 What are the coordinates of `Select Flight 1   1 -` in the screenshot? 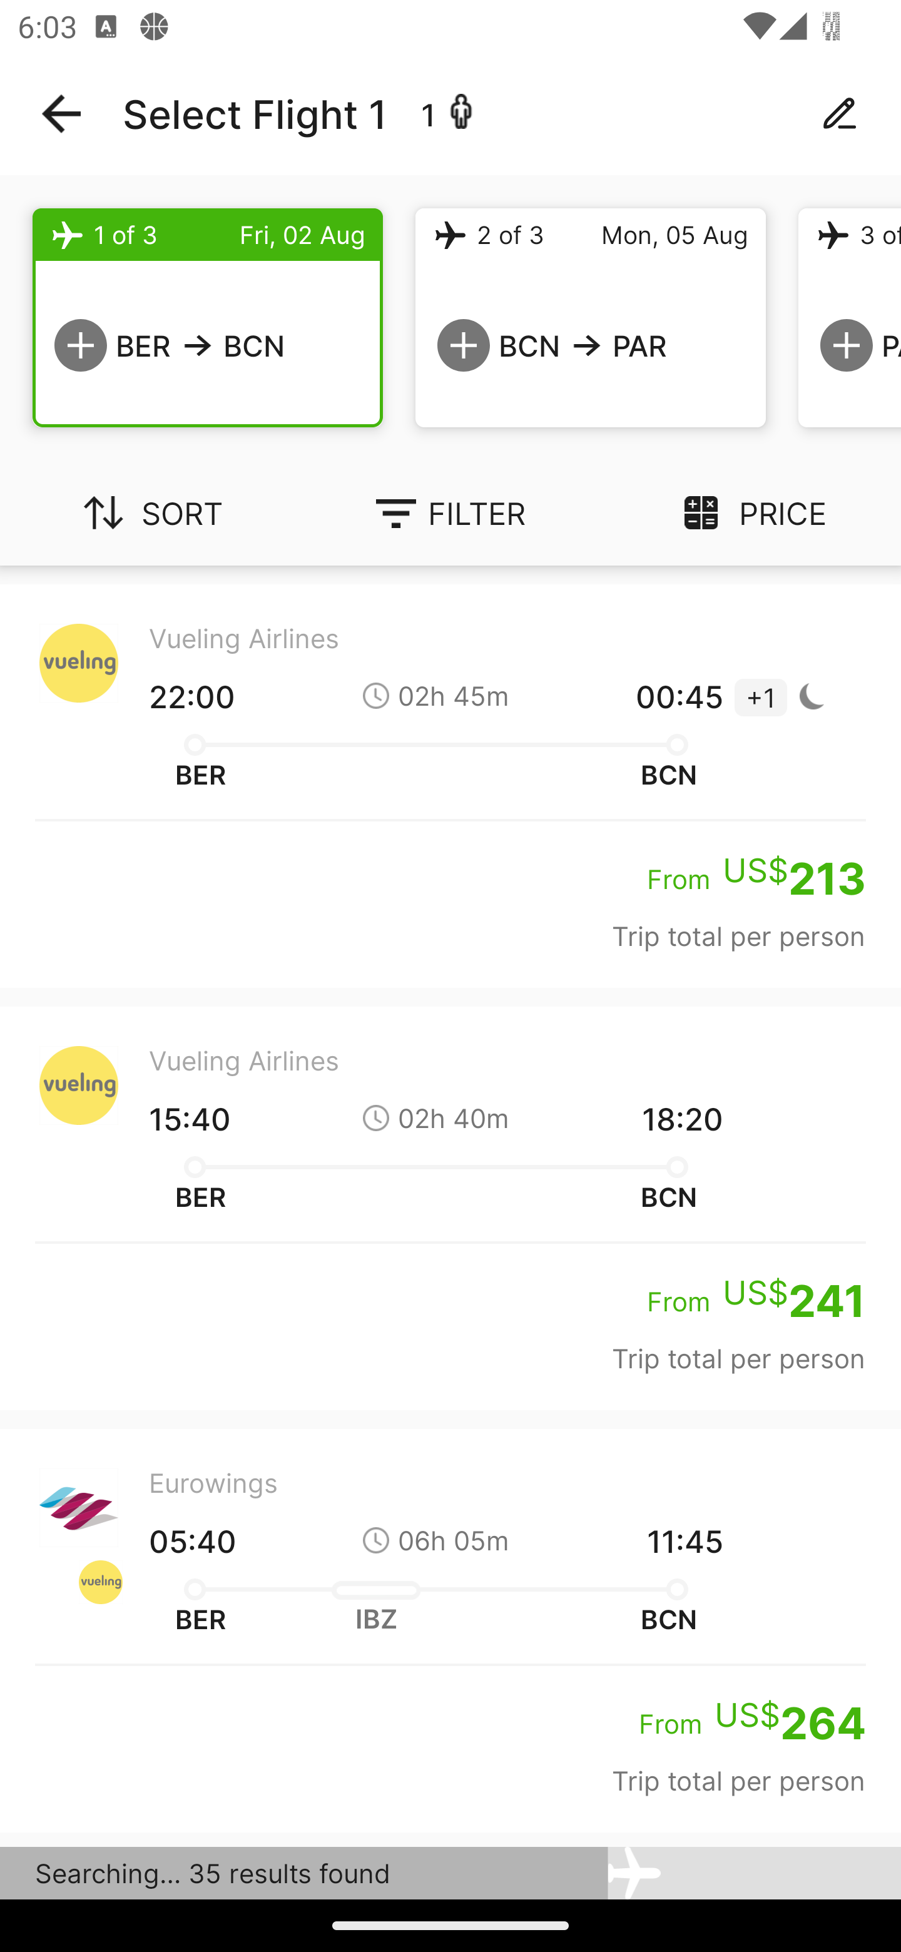 It's located at (450, 114).